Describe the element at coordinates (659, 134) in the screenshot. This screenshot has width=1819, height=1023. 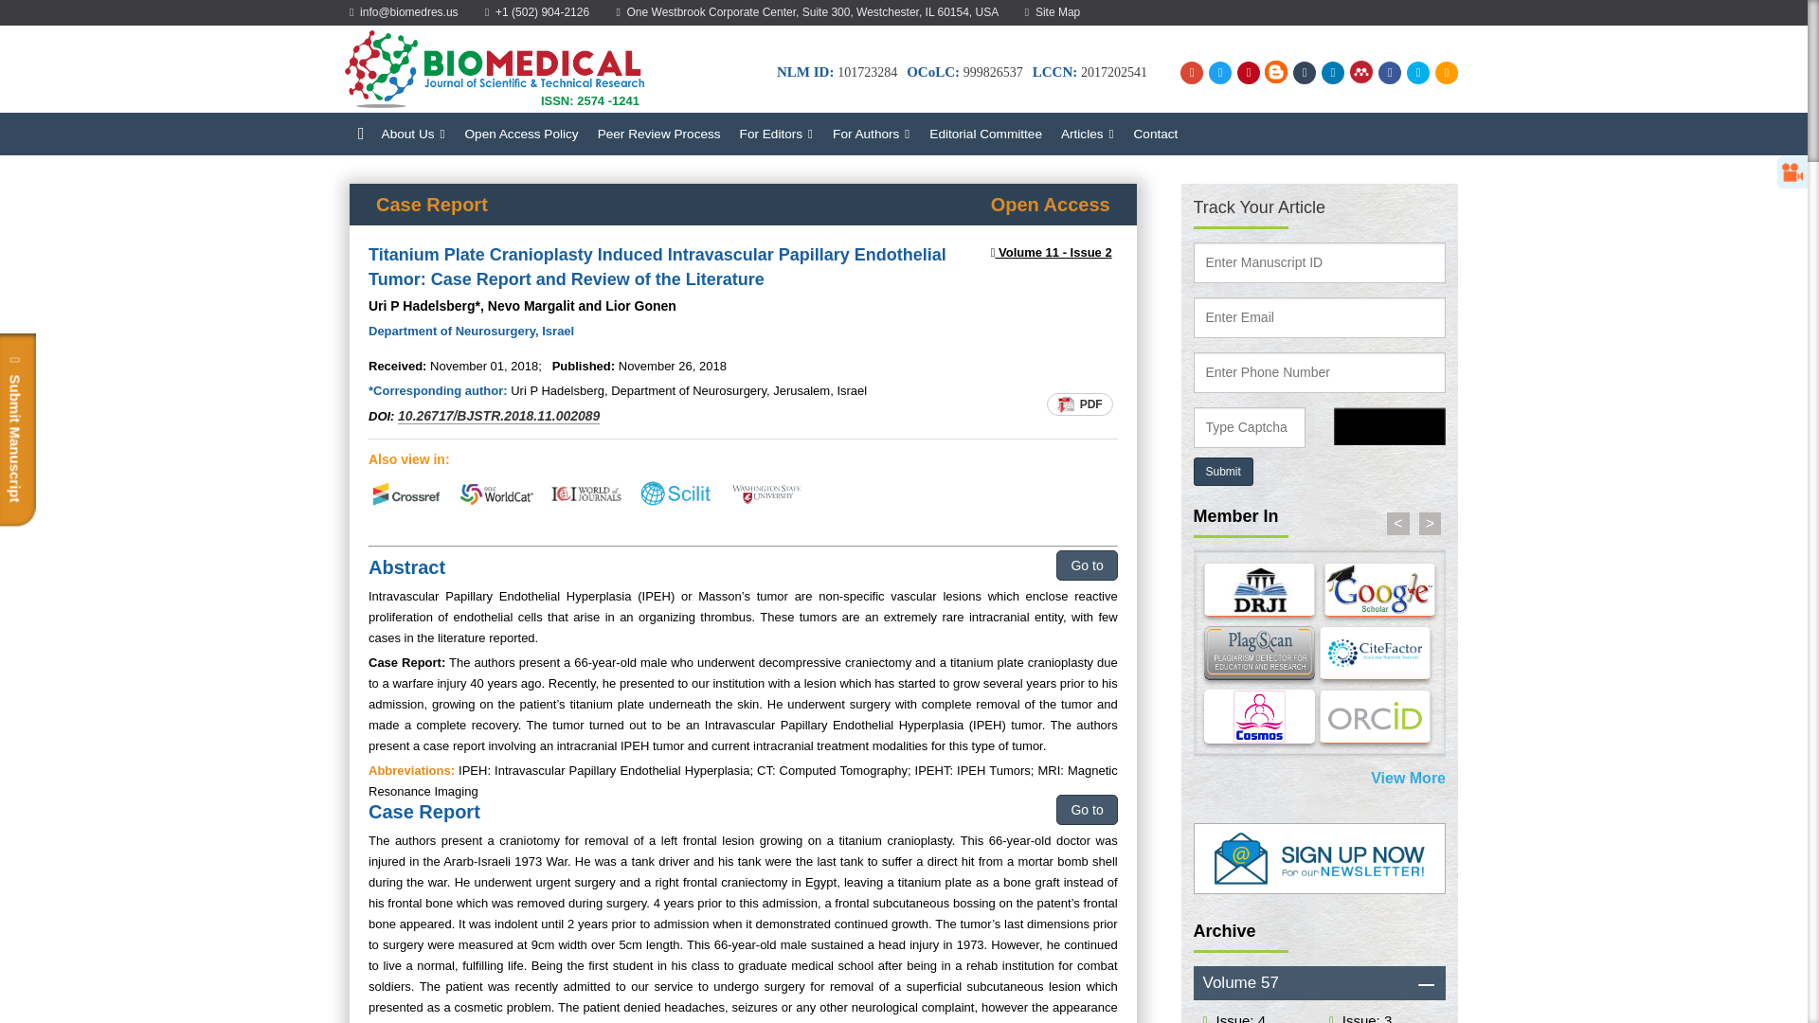
I see `Peer Review Process` at that location.